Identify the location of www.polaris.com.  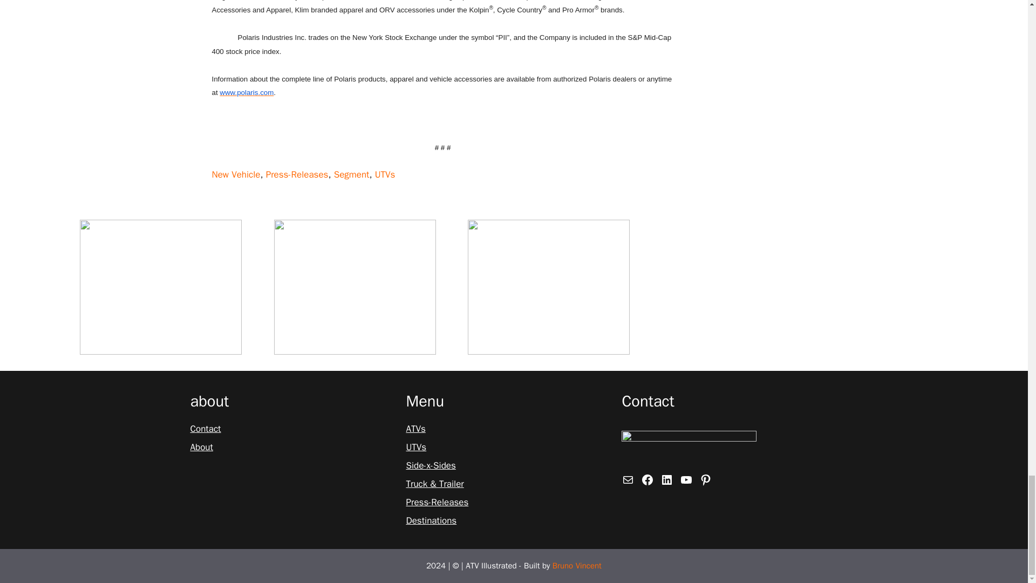
(246, 93).